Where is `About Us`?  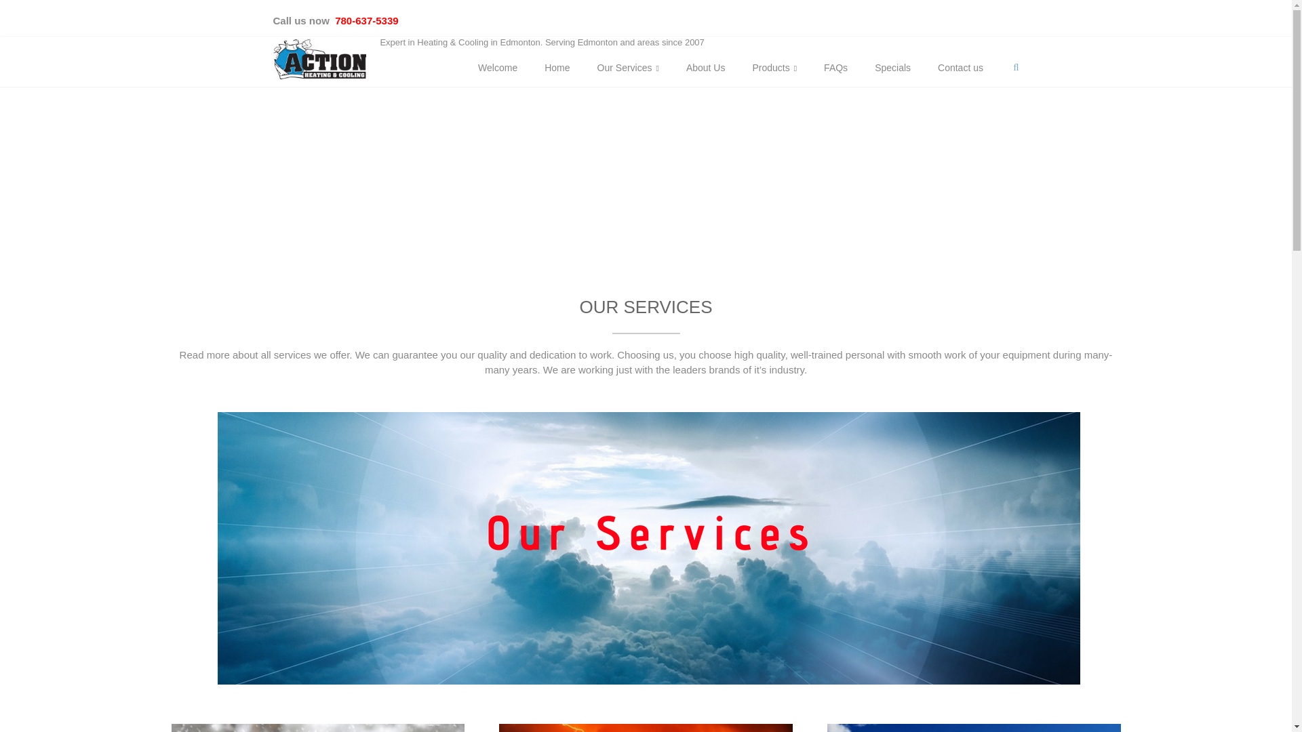 About Us is located at coordinates (705, 68).